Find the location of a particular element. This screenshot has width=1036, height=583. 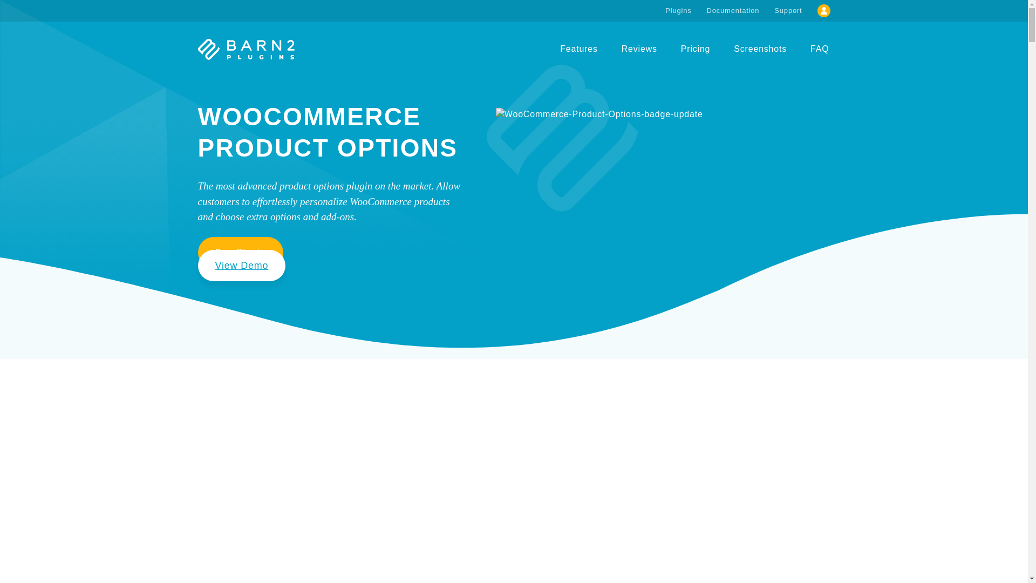

FAQ is located at coordinates (819, 49).